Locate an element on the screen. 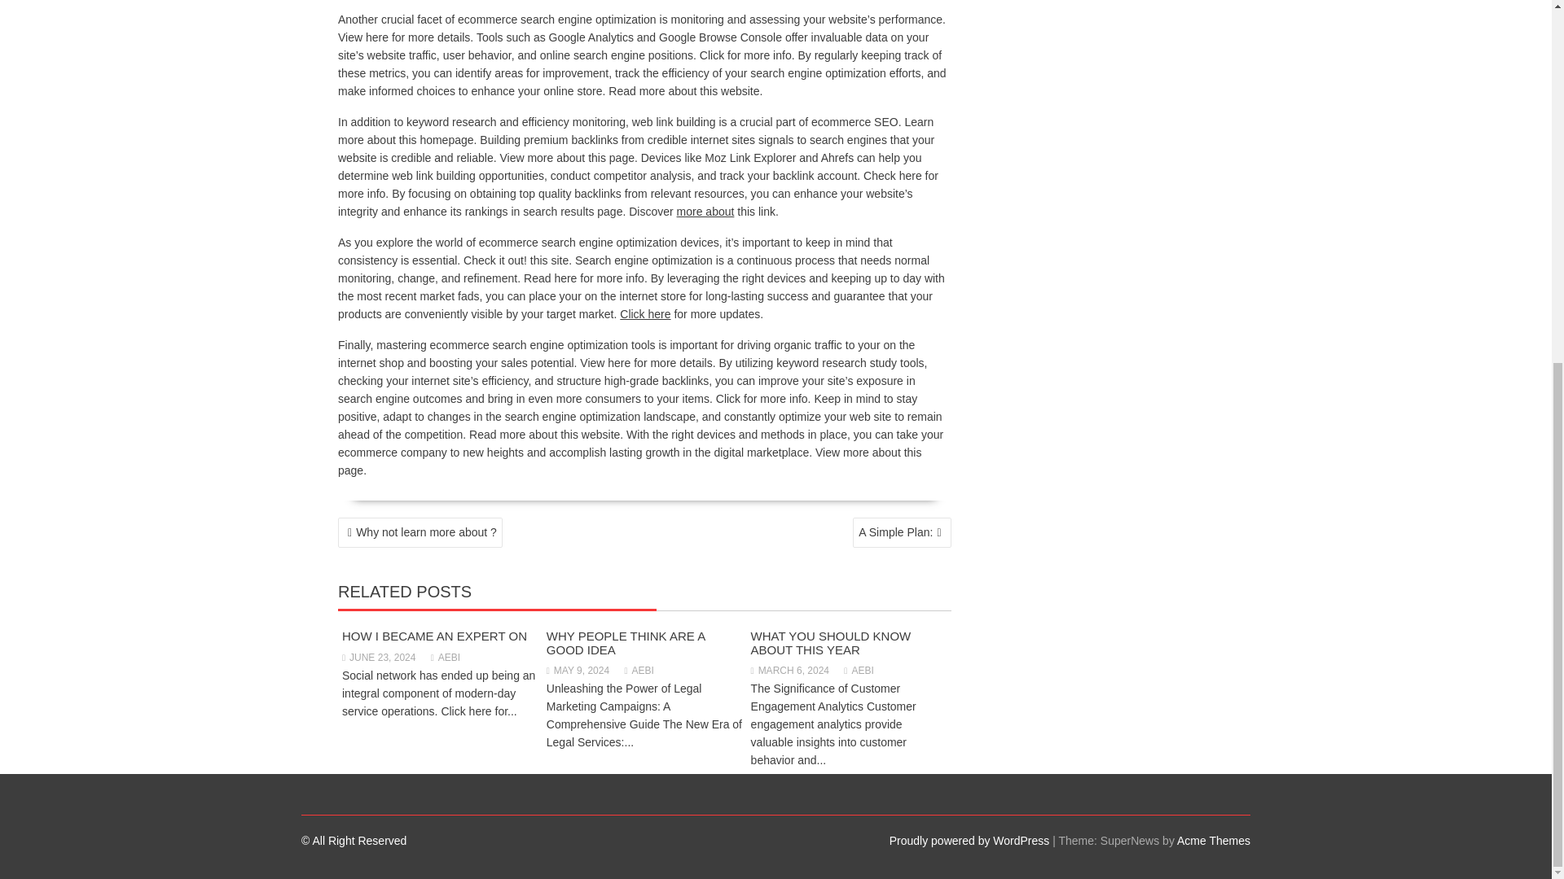 This screenshot has width=1564, height=879. HOW I BECAME AN EXPERT ON is located at coordinates (435, 636).